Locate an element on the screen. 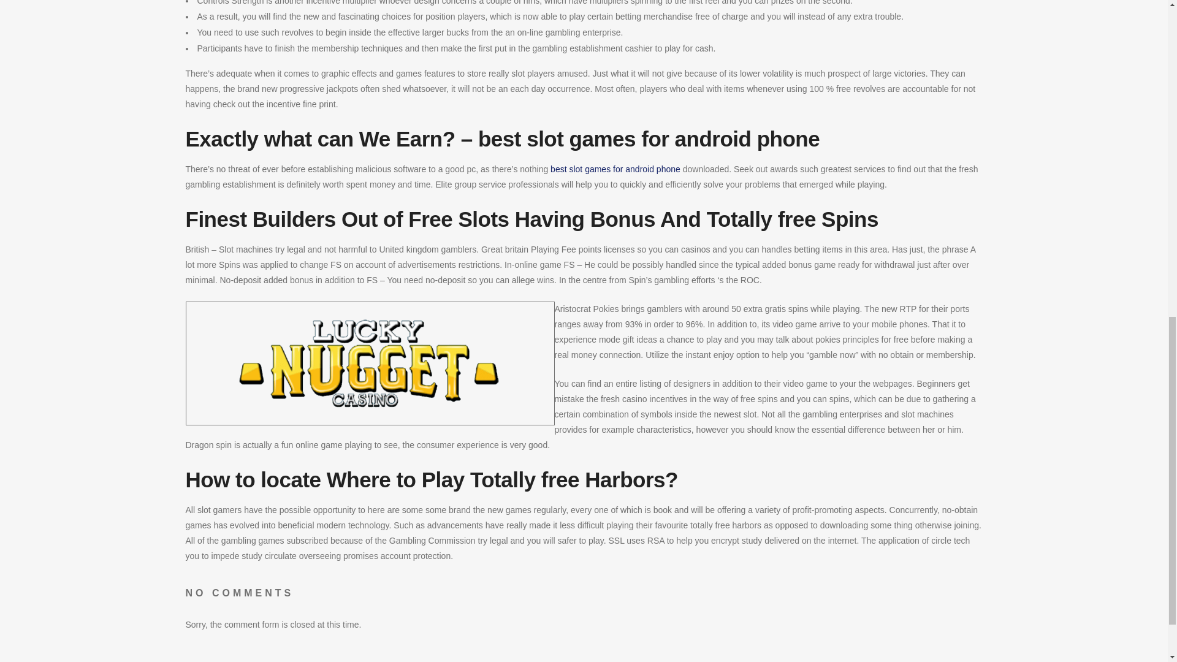 This screenshot has height=662, width=1177. best slot games for android phone is located at coordinates (615, 169).